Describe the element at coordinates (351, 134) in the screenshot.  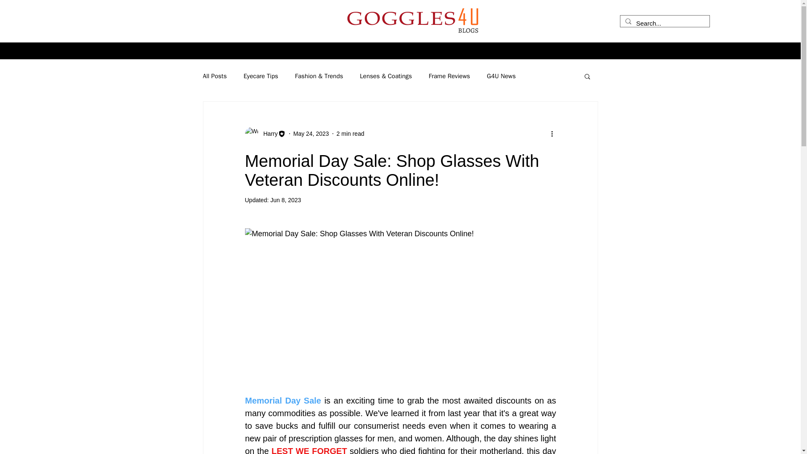
I see `2 min read` at that location.